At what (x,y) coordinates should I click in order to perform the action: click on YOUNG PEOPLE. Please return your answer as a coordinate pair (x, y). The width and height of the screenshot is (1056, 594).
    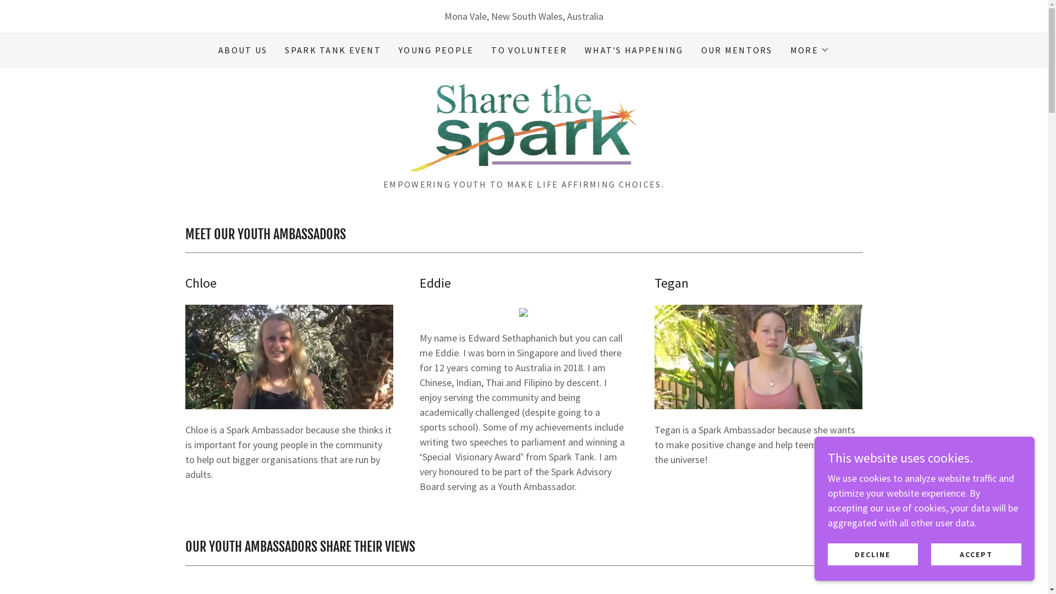
    Looking at the image, I should click on (436, 50).